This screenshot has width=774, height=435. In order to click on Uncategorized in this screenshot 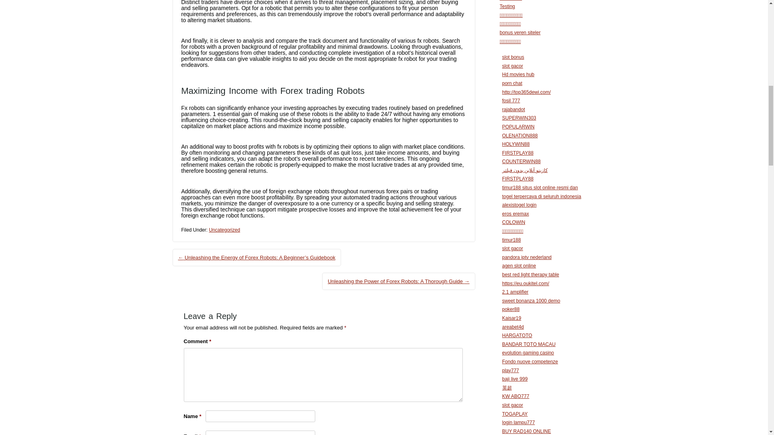, I will do `click(224, 230)`.